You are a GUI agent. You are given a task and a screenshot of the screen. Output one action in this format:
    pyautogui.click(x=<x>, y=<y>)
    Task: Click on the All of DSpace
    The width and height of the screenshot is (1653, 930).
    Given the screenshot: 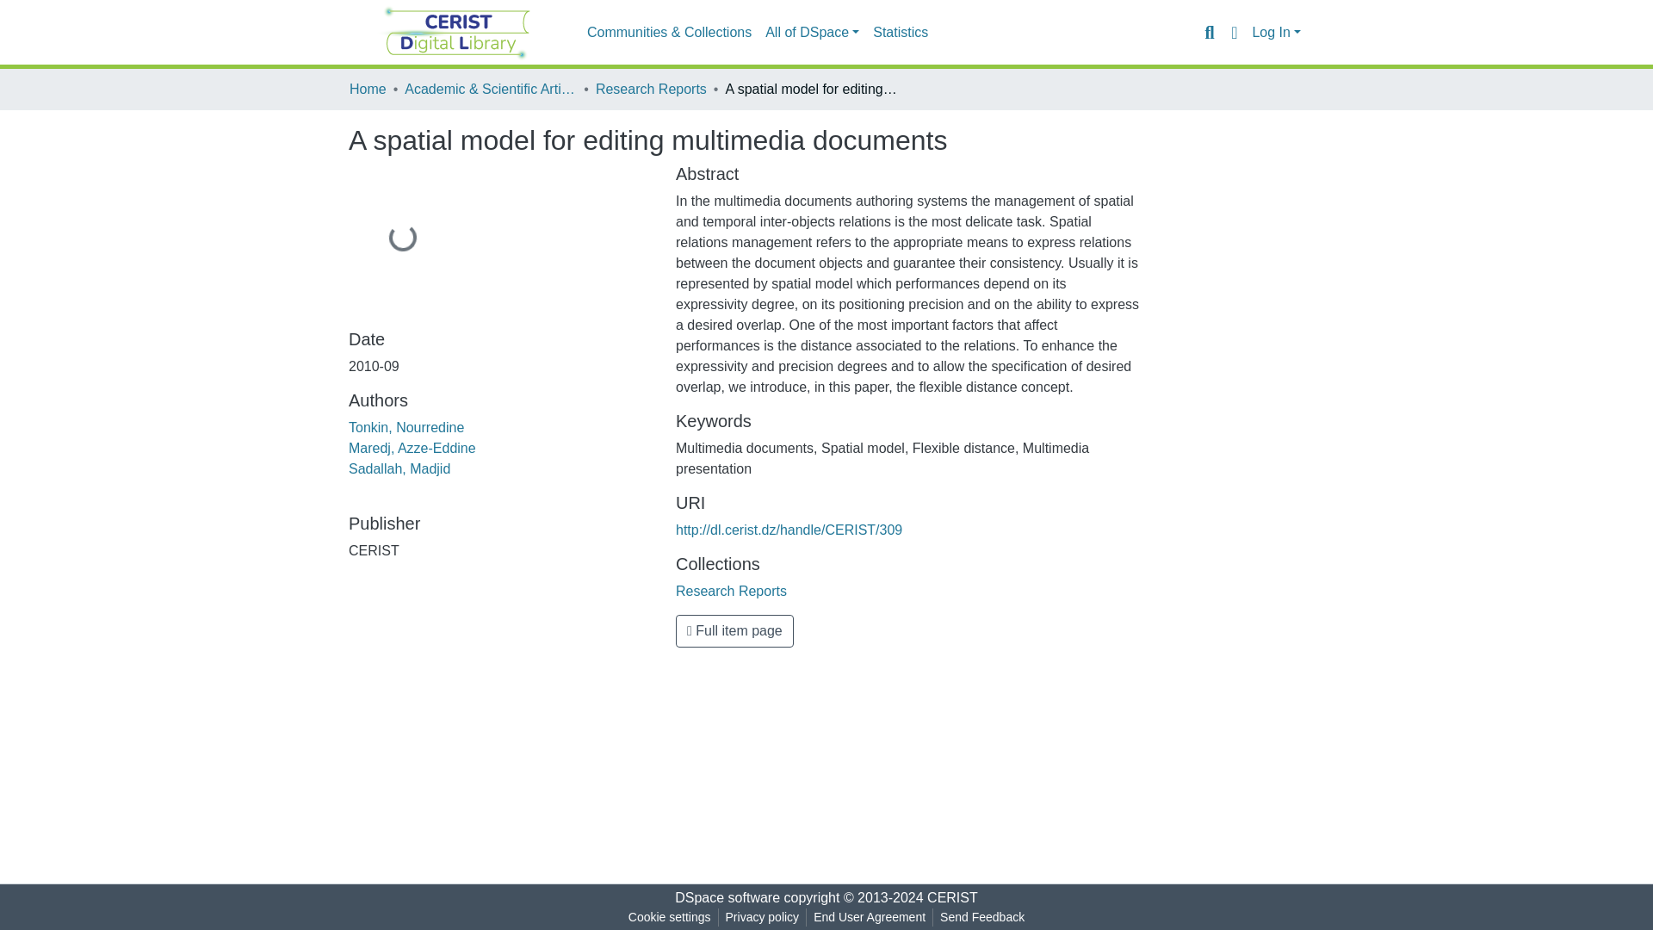 What is the action you would take?
    pyautogui.click(x=813, y=33)
    